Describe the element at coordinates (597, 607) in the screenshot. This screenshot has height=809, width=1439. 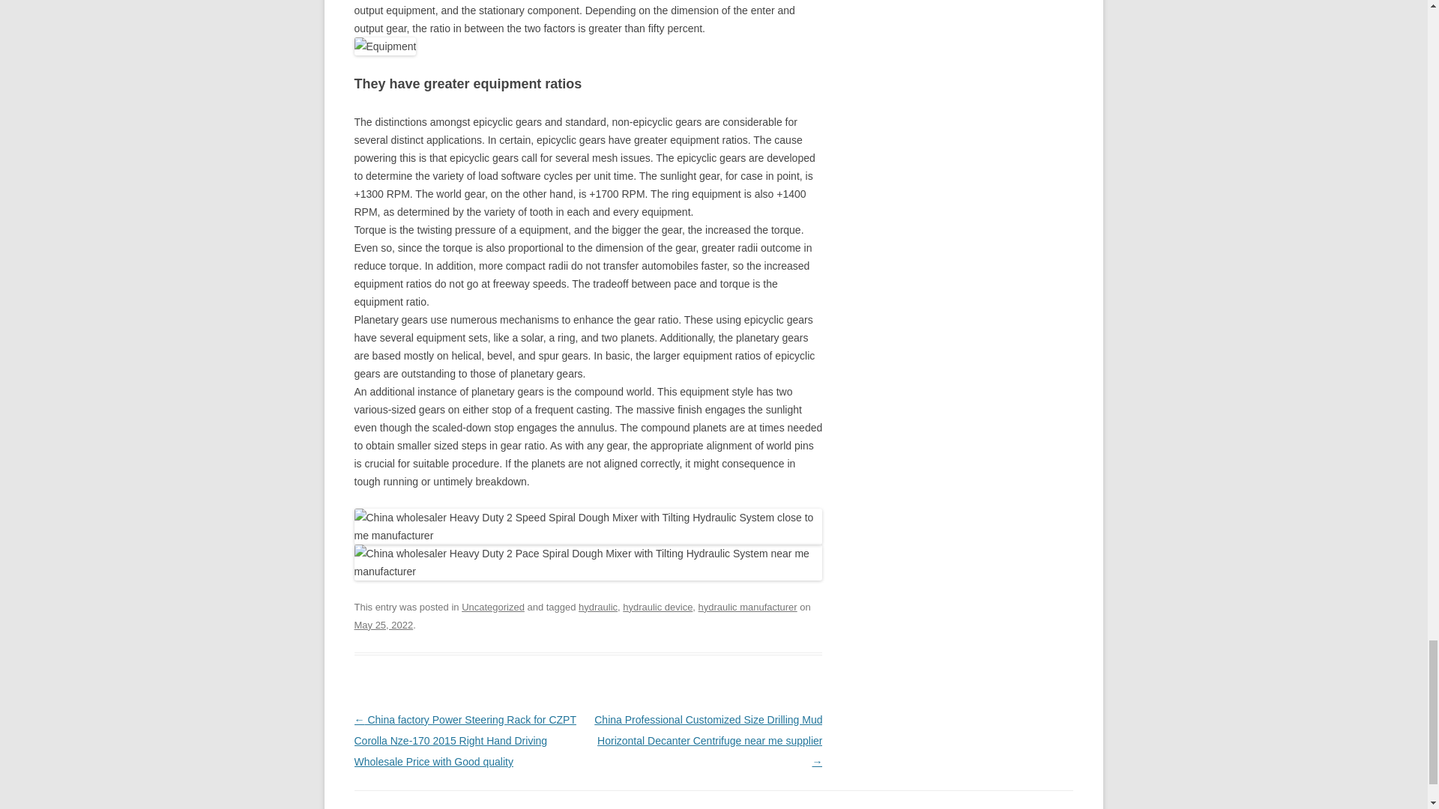
I see `hydraulic` at that location.